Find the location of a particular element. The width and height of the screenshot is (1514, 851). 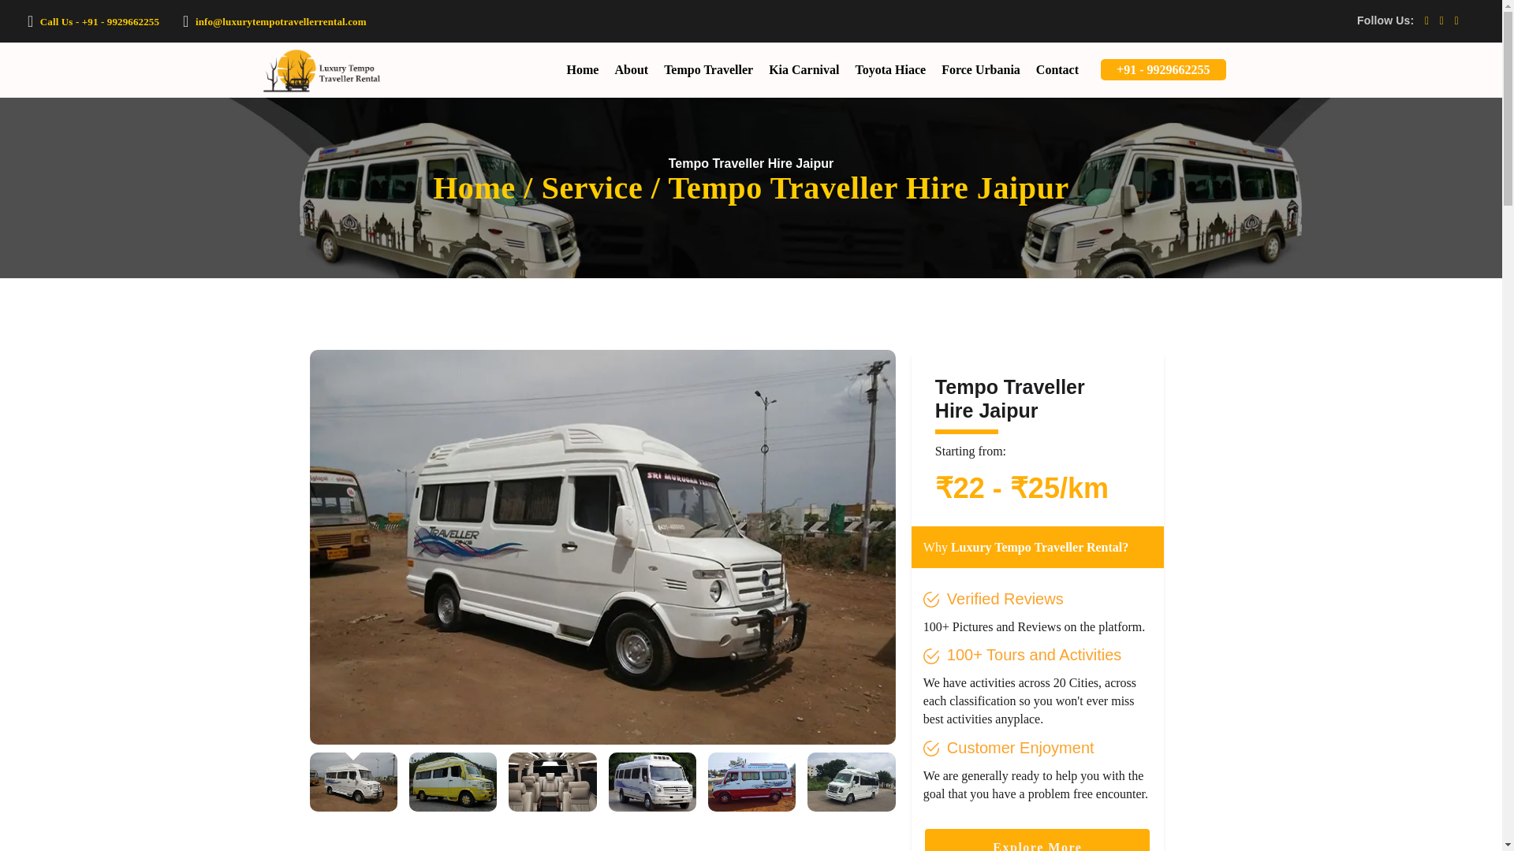

Toyota Hiace is located at coordinates (891, 69).